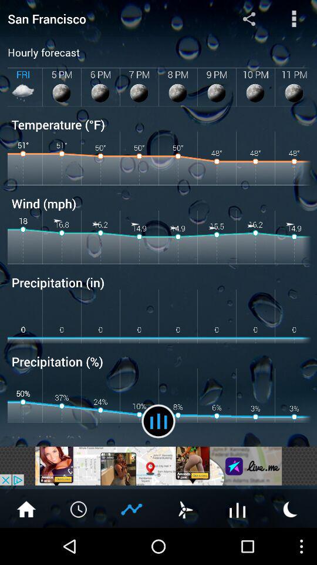  What do you see at coordinates (249, 18) in the screenshot?
I see `click item next to san francisco item` at bounding box center [249, 18].